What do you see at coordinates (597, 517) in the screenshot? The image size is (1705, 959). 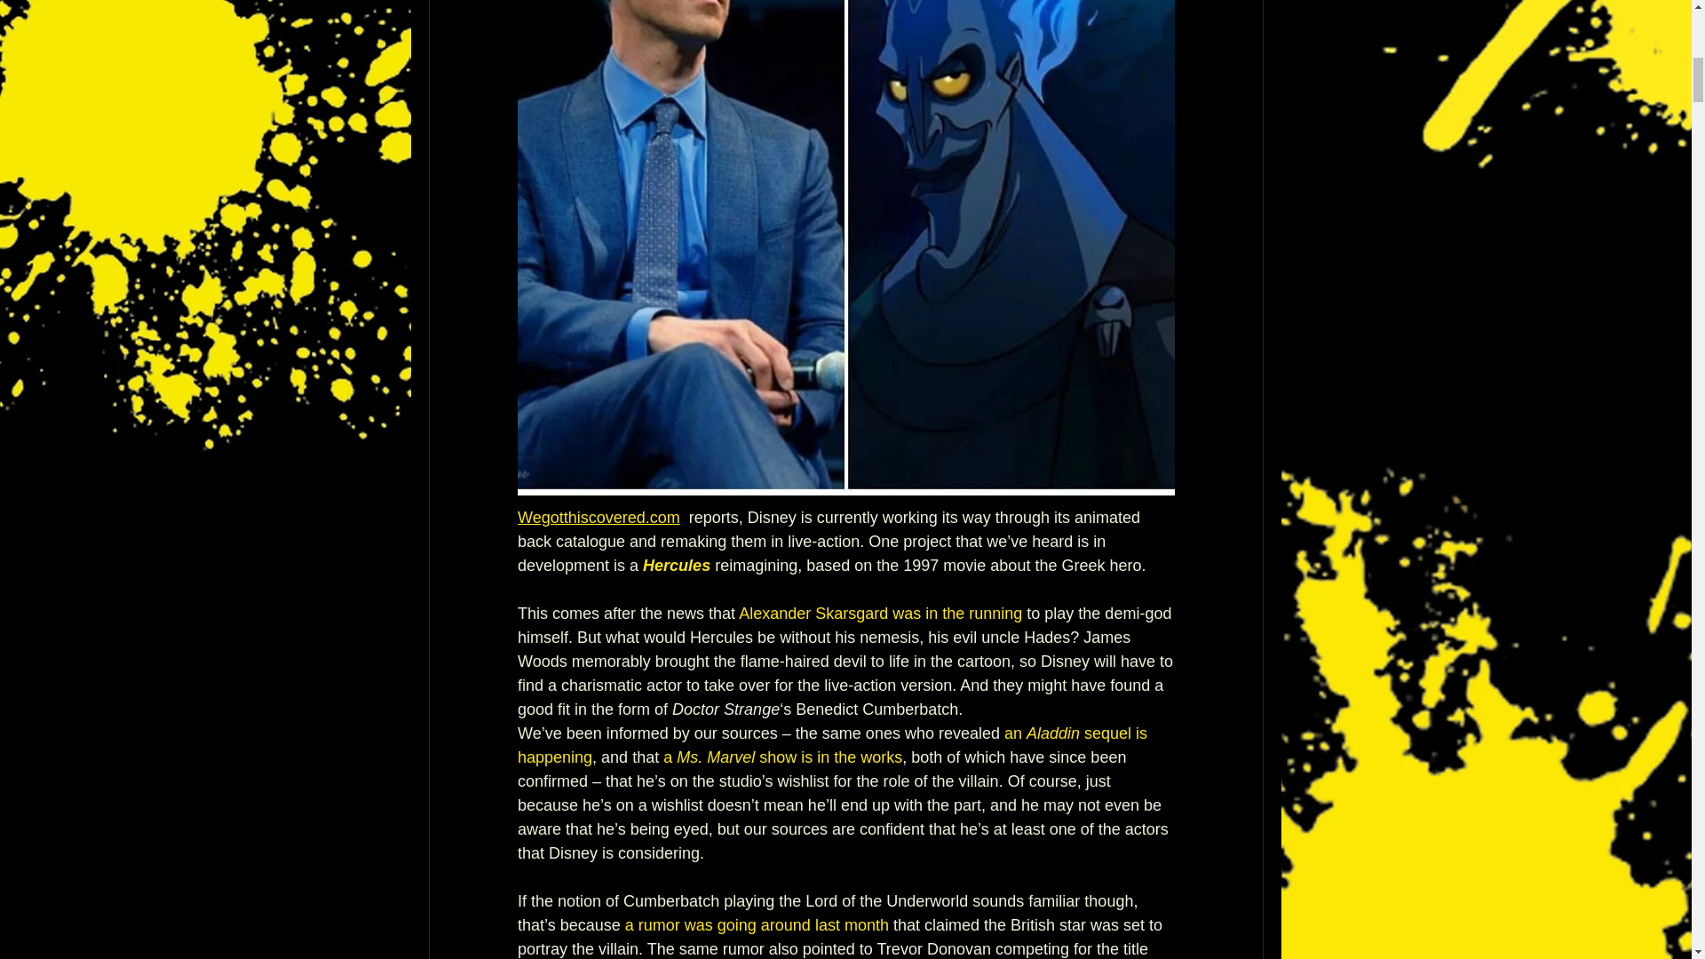 I see `Wegotthiscovered.com` at bounding box center [597, 517].